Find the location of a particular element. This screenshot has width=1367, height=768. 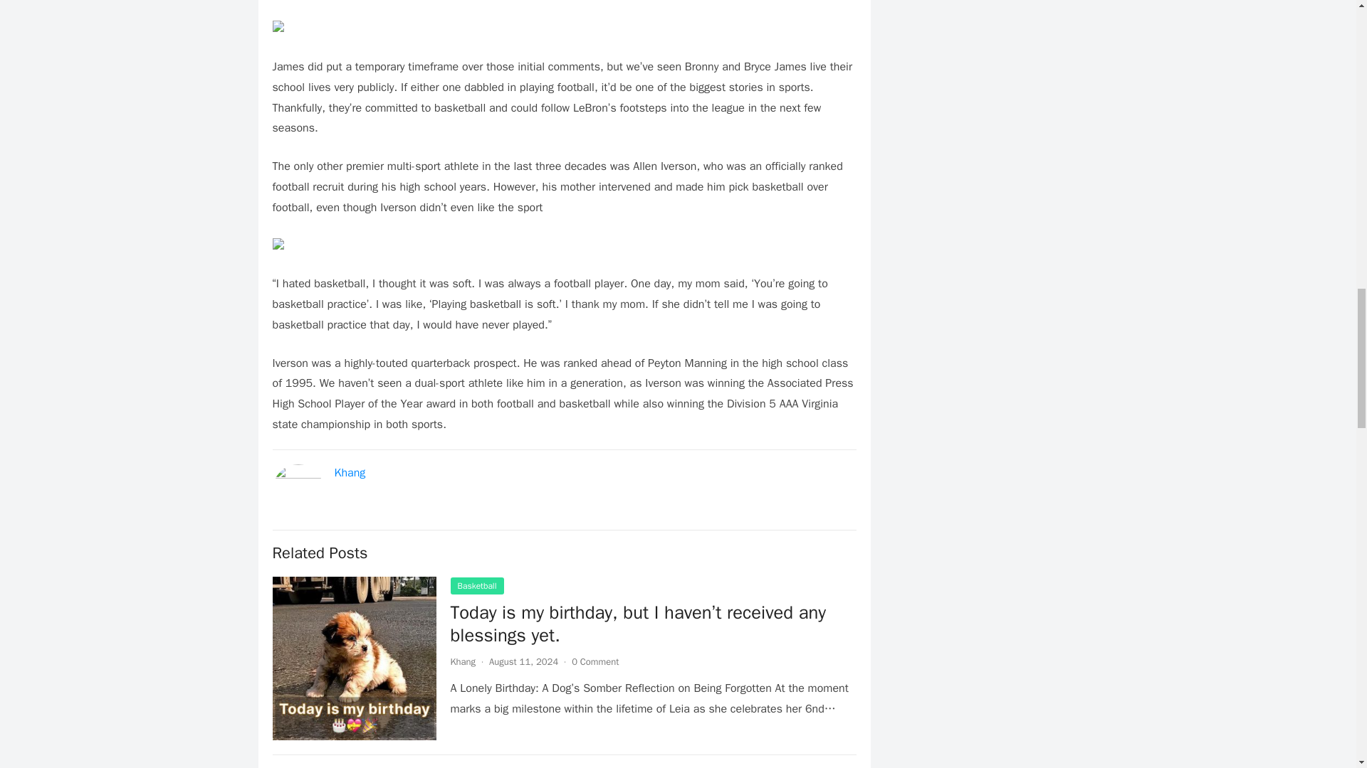

0 Comment is located at coordinates (595, 661).